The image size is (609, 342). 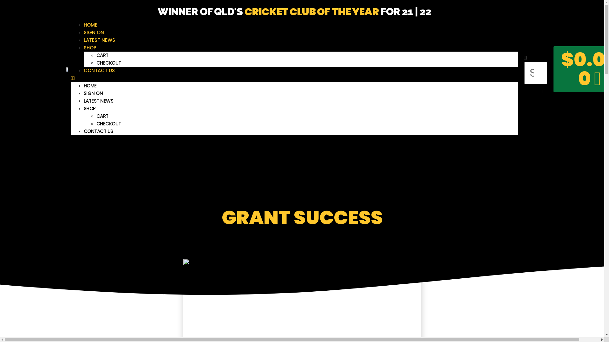 What do you see at coordinates (90, 85) in the screenshot?
I see `HOME` at bounding box center [90, 85].